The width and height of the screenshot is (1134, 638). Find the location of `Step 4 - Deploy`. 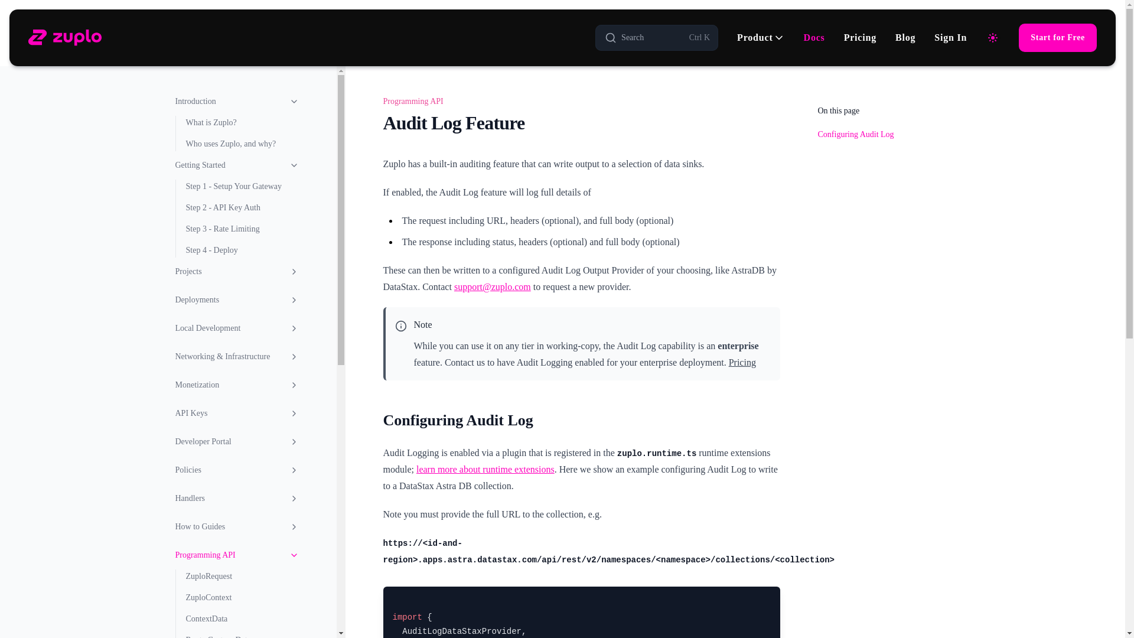

Step 4 - Deploy is located at coordinates (242, 250).